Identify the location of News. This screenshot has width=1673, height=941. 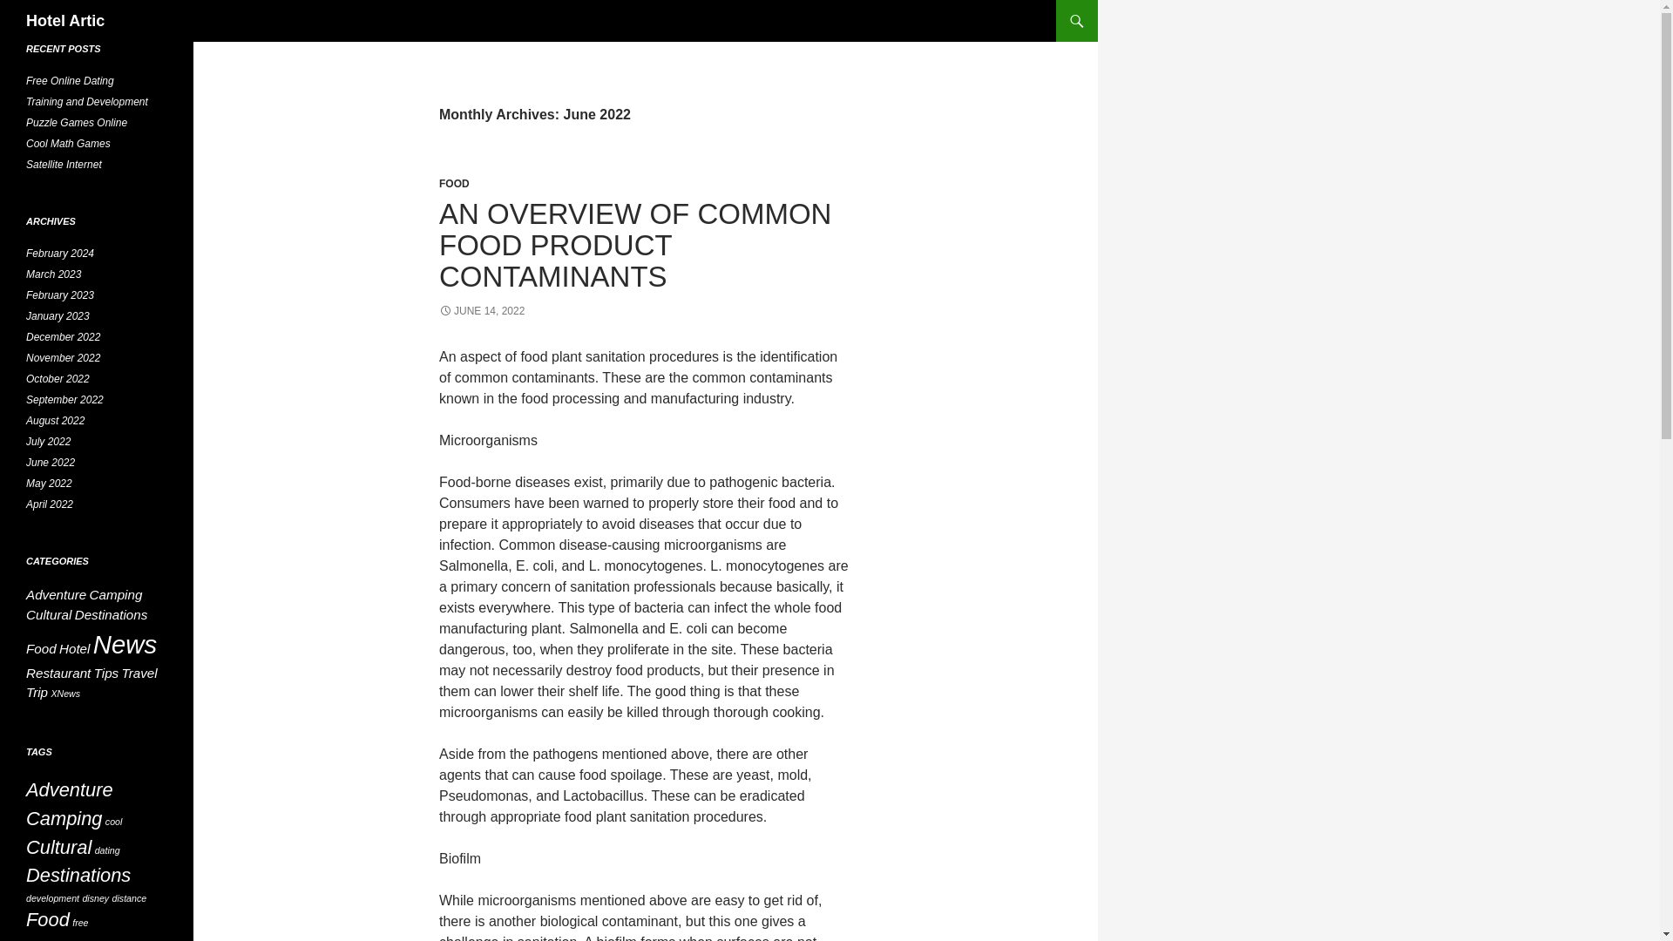
(125, 644).